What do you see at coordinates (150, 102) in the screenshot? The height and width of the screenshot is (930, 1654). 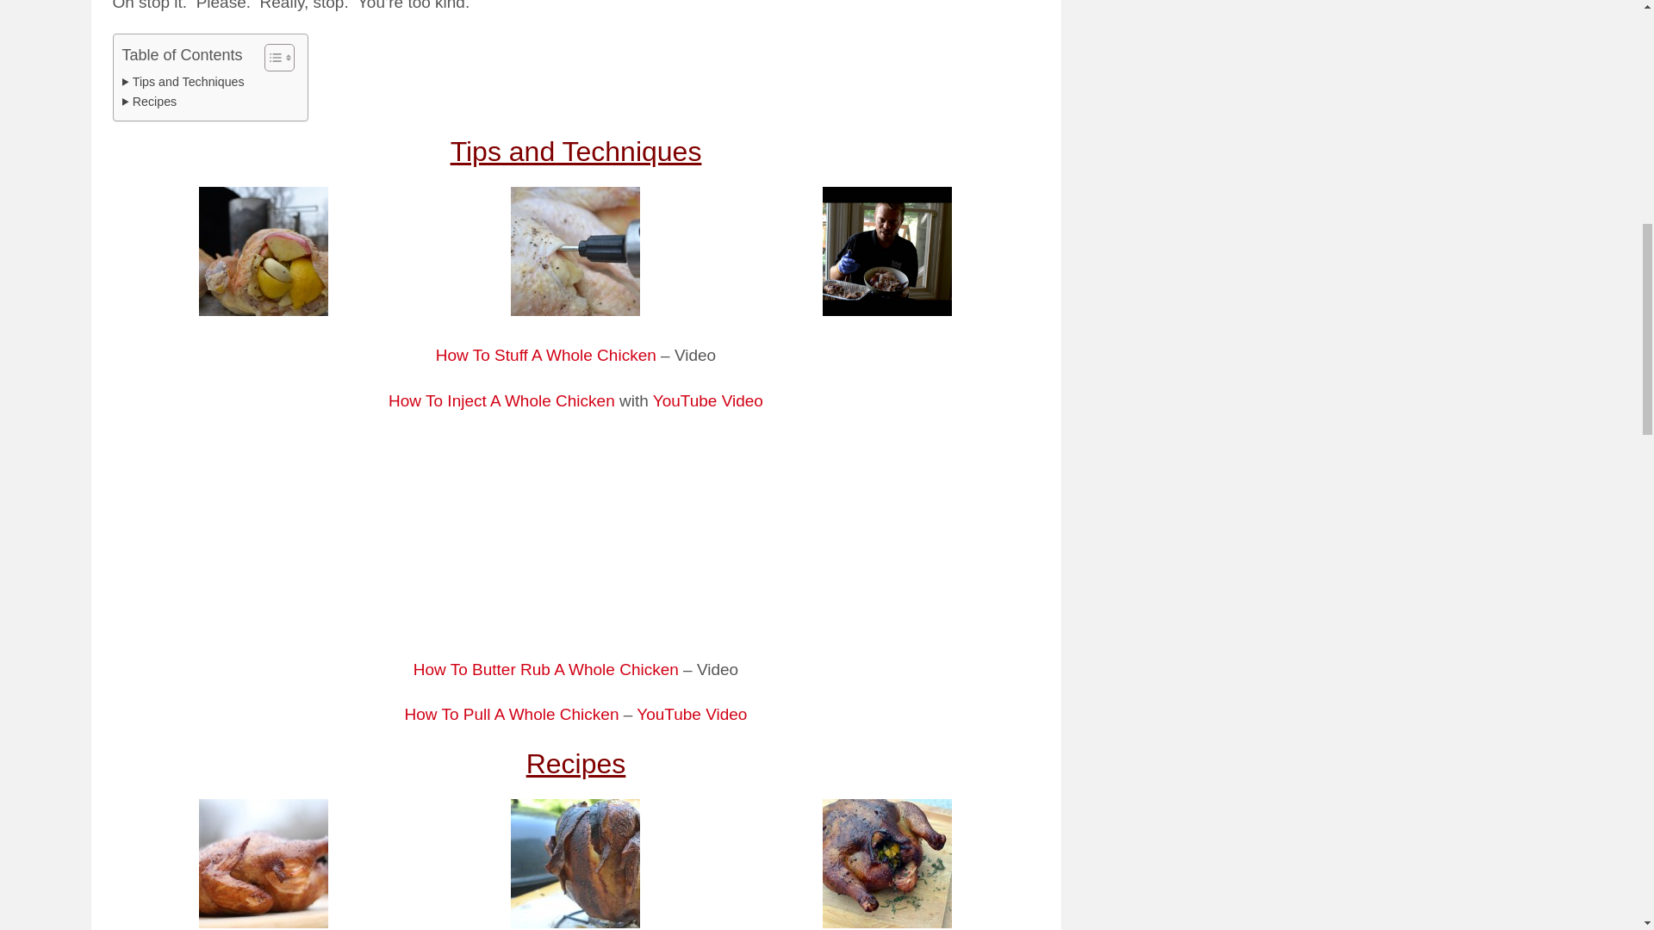 I see `Recipes` at bounding box center [150, 102].